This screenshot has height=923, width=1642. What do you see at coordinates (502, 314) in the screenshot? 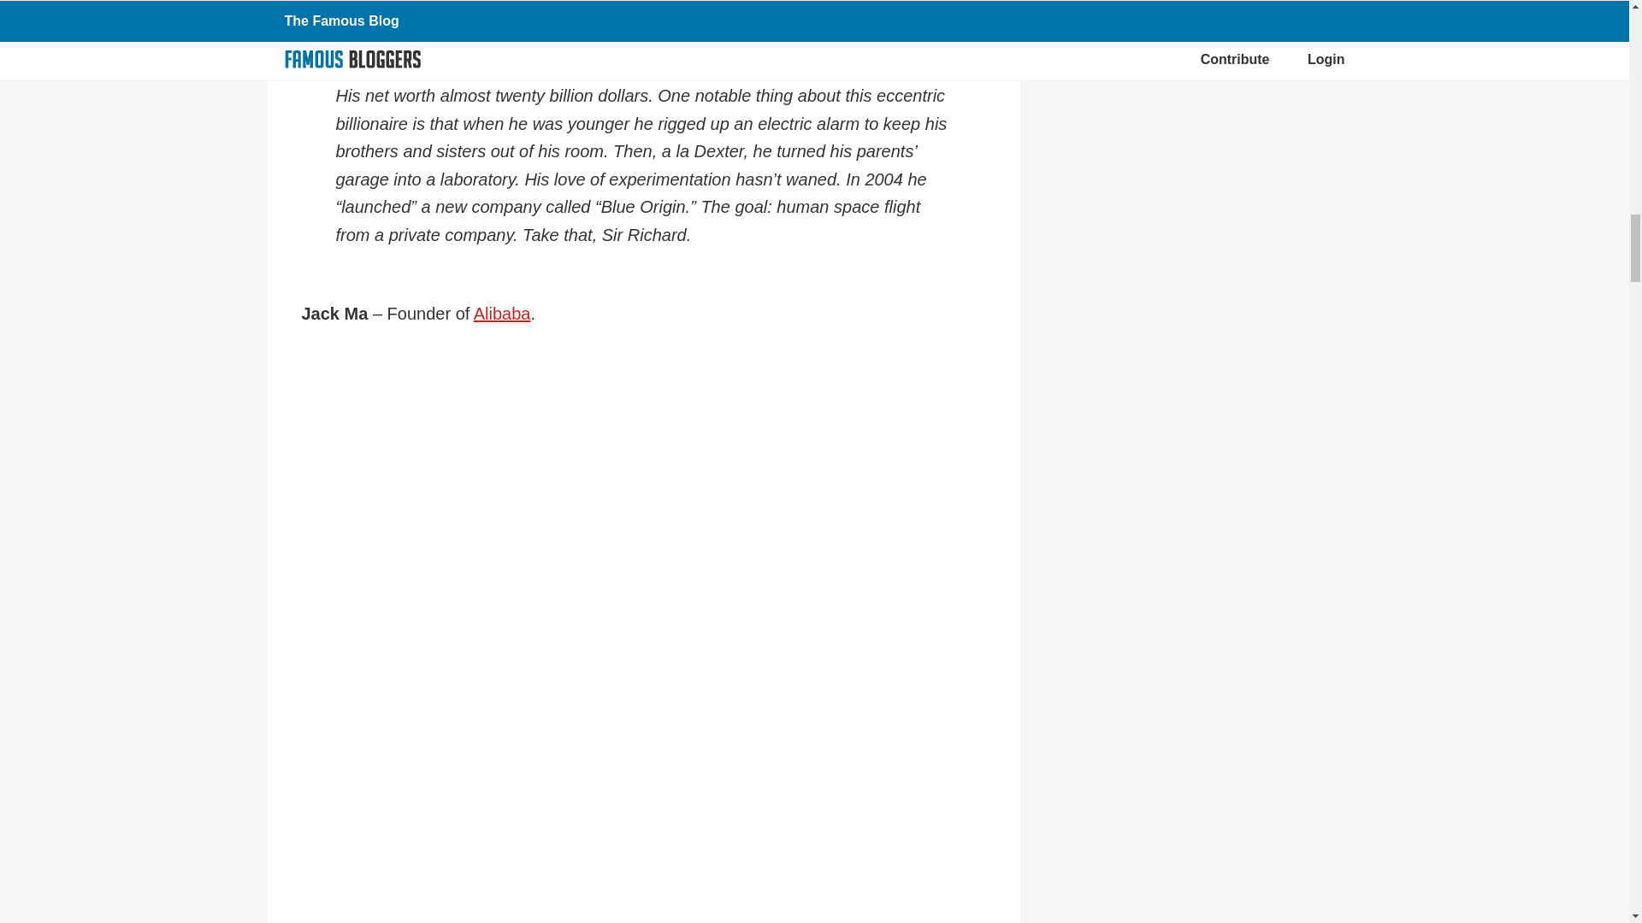
I see `Alibaba` at bounding box center [502, 314].